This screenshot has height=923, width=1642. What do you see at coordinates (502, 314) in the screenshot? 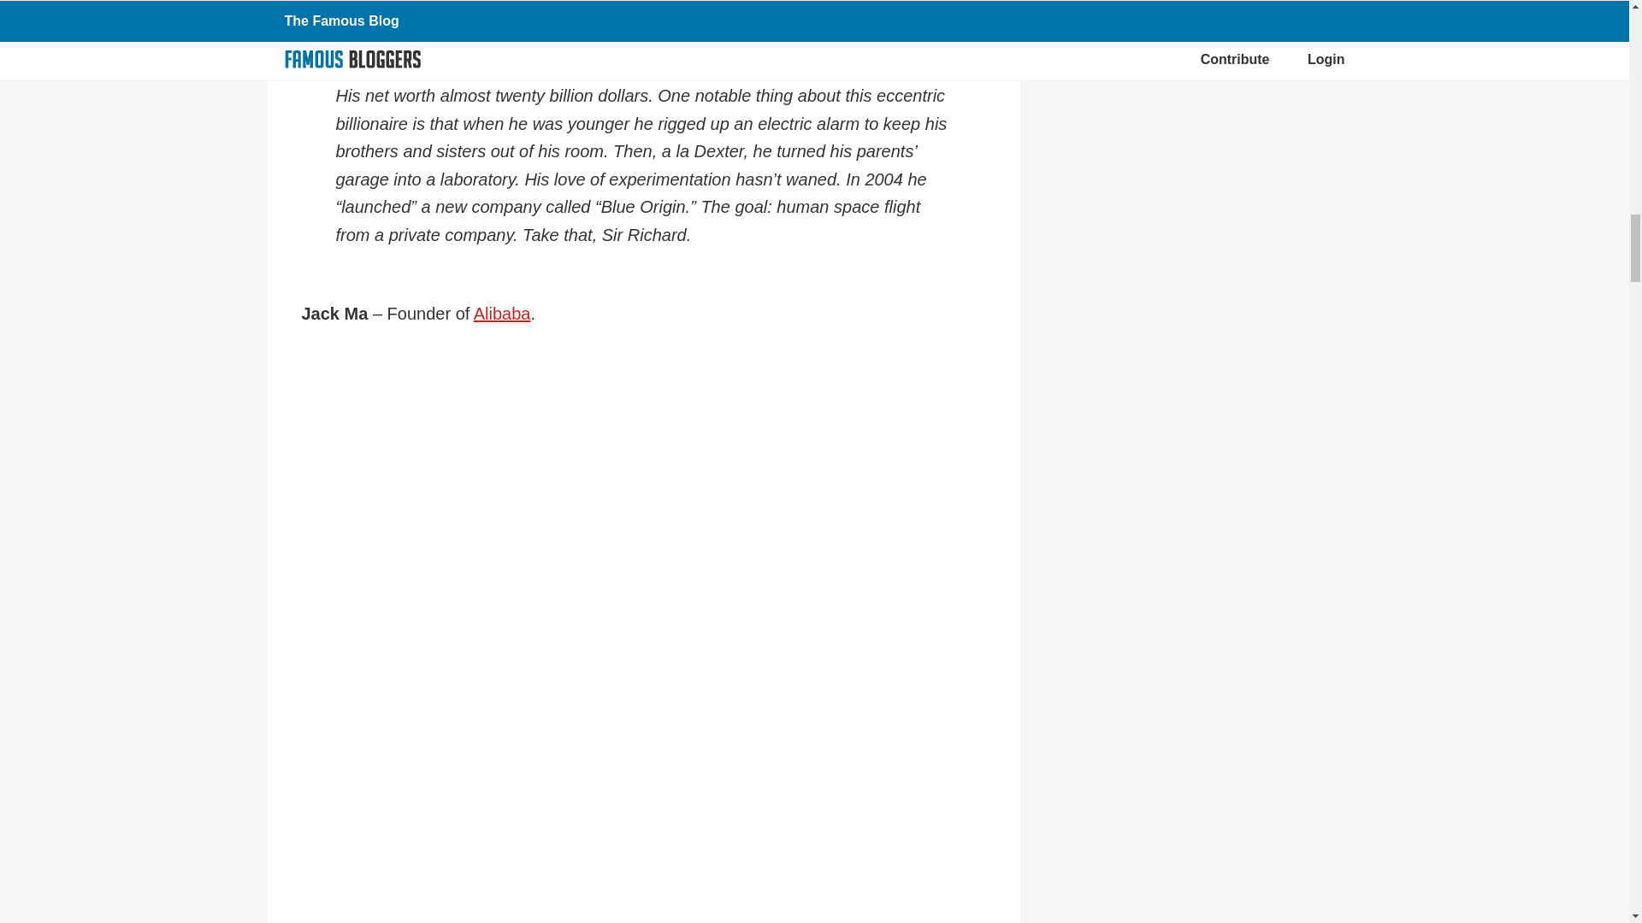
I see `Alibaba` at bounding box center [502, 314].